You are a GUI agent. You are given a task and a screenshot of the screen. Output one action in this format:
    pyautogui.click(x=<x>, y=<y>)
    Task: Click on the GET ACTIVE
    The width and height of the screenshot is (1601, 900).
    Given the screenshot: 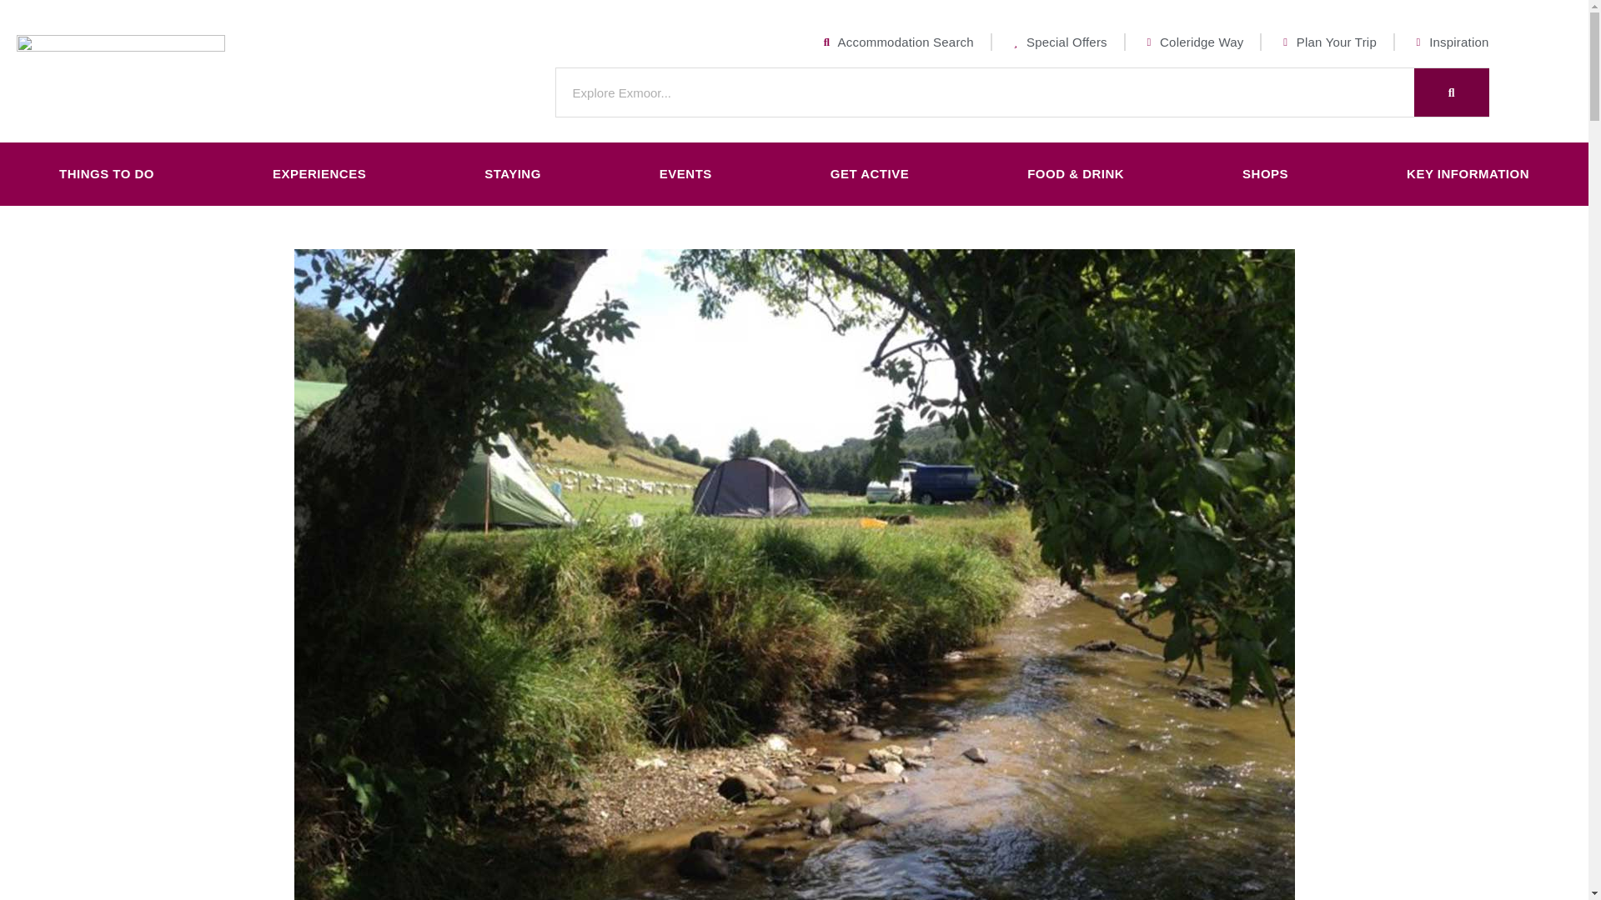 What is the action you would take?
    pyautogui.click(x=870, y=173)
    